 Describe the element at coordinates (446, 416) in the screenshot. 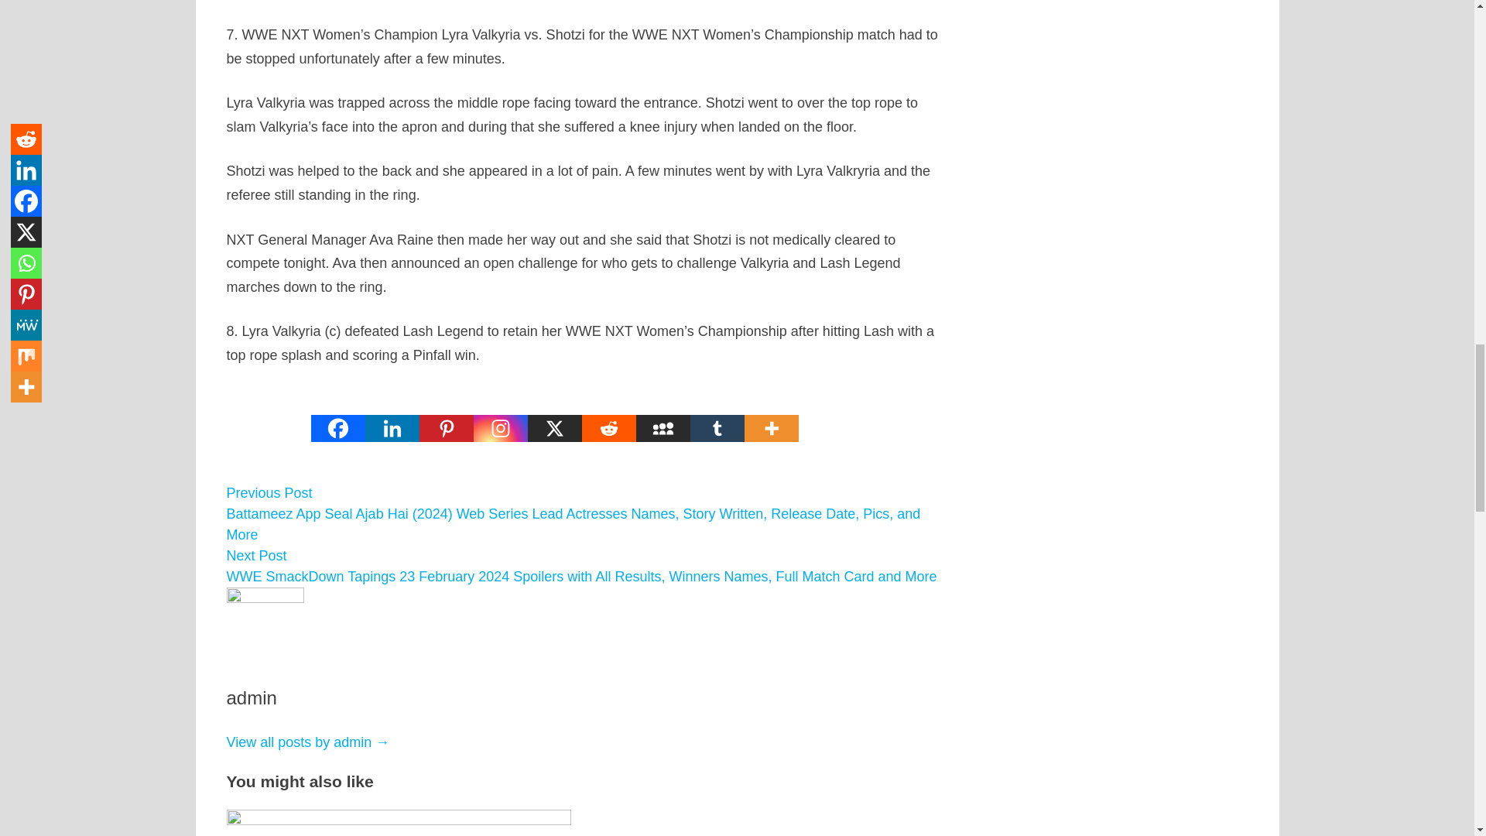

I see `Pinterest` at that location.